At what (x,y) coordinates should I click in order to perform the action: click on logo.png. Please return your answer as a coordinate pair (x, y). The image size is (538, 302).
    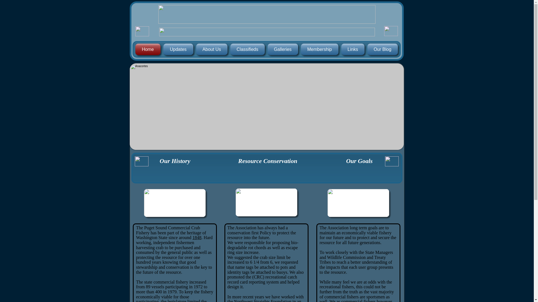
    Looking at the image, I should click on (392, 161).